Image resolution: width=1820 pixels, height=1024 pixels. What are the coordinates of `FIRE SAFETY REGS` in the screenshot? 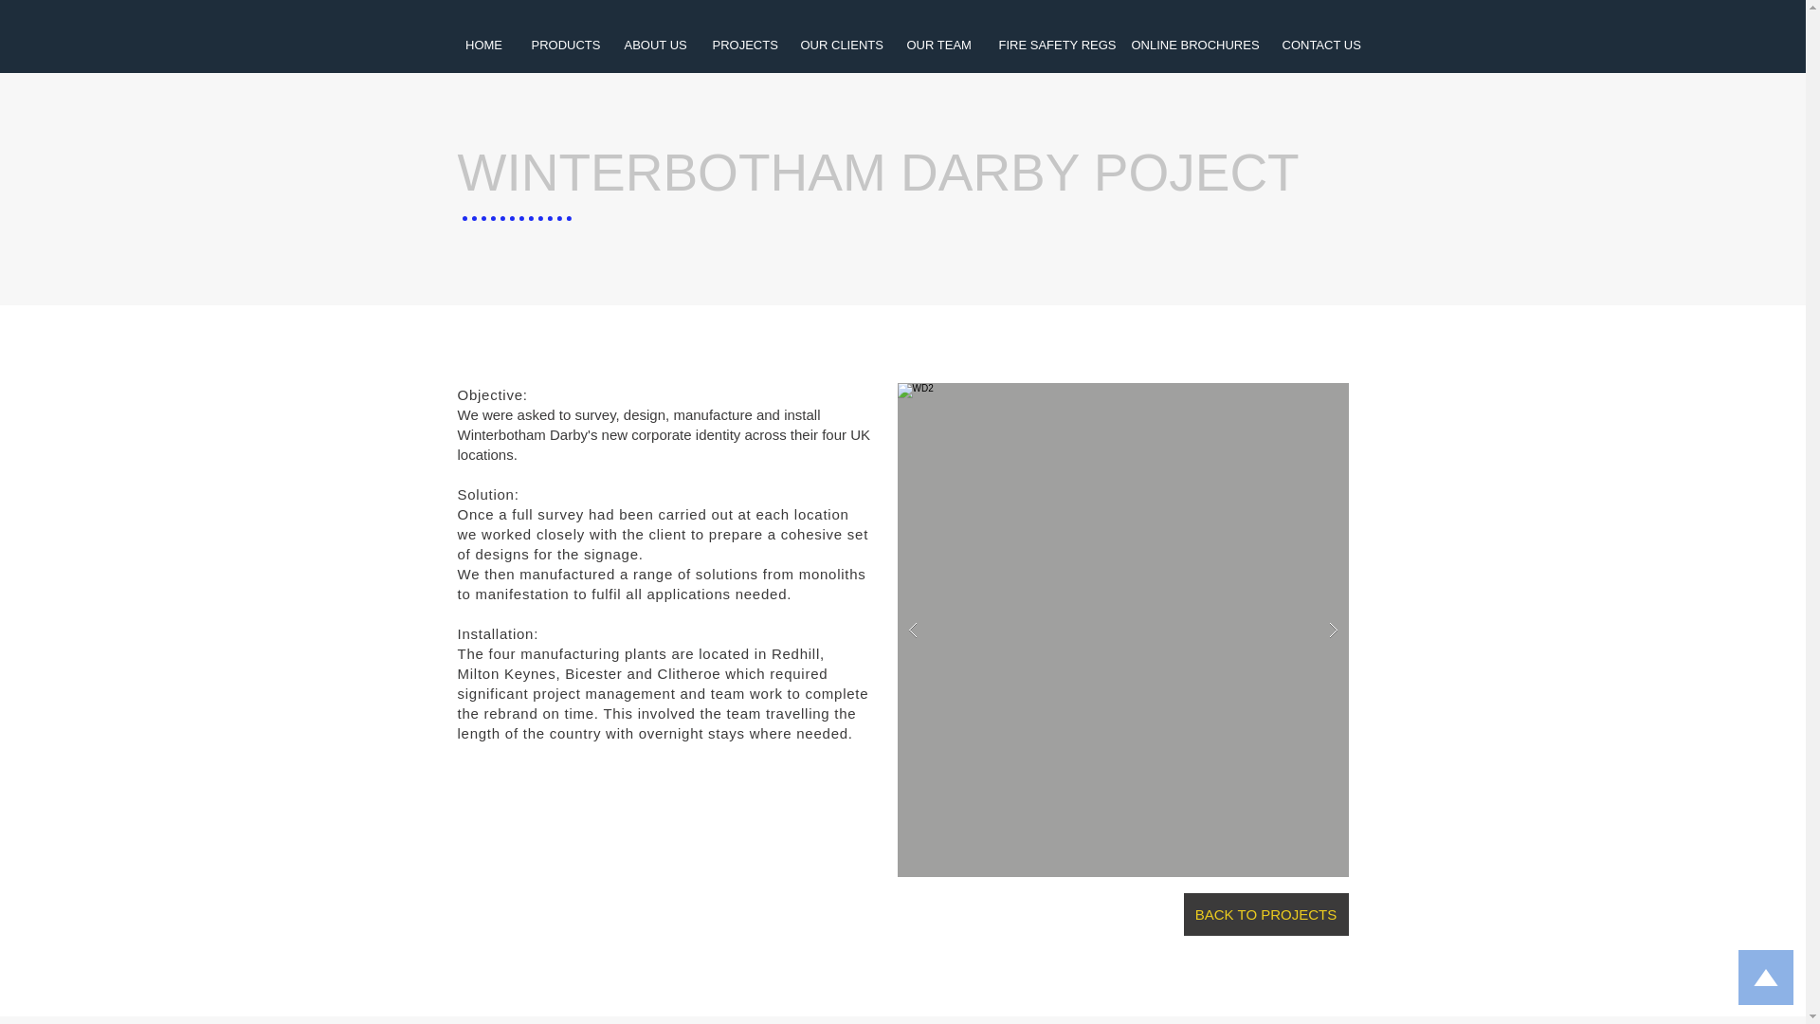 It's located at (1050, 45).